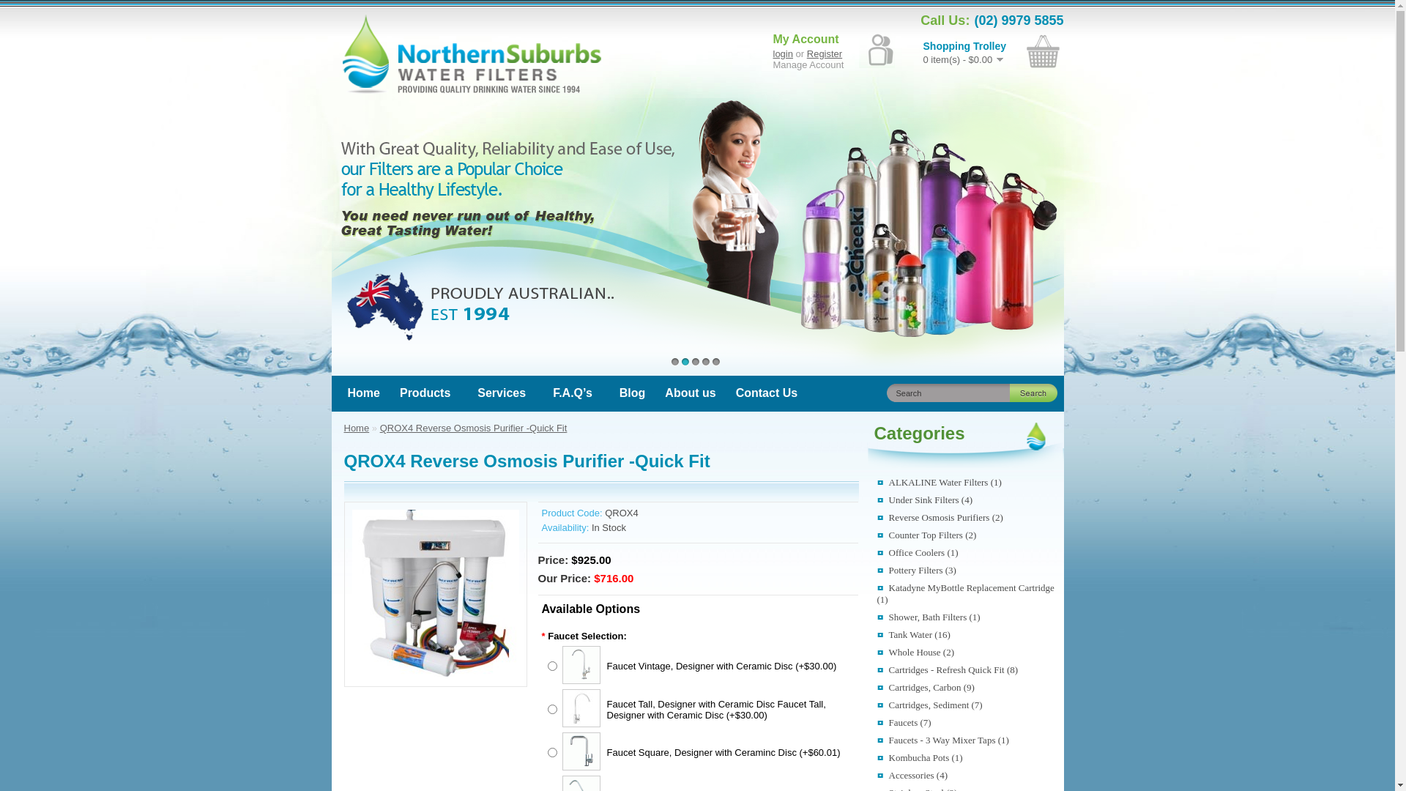 The image size is (1406, 791). I want to click on Home, so click(363, 393).